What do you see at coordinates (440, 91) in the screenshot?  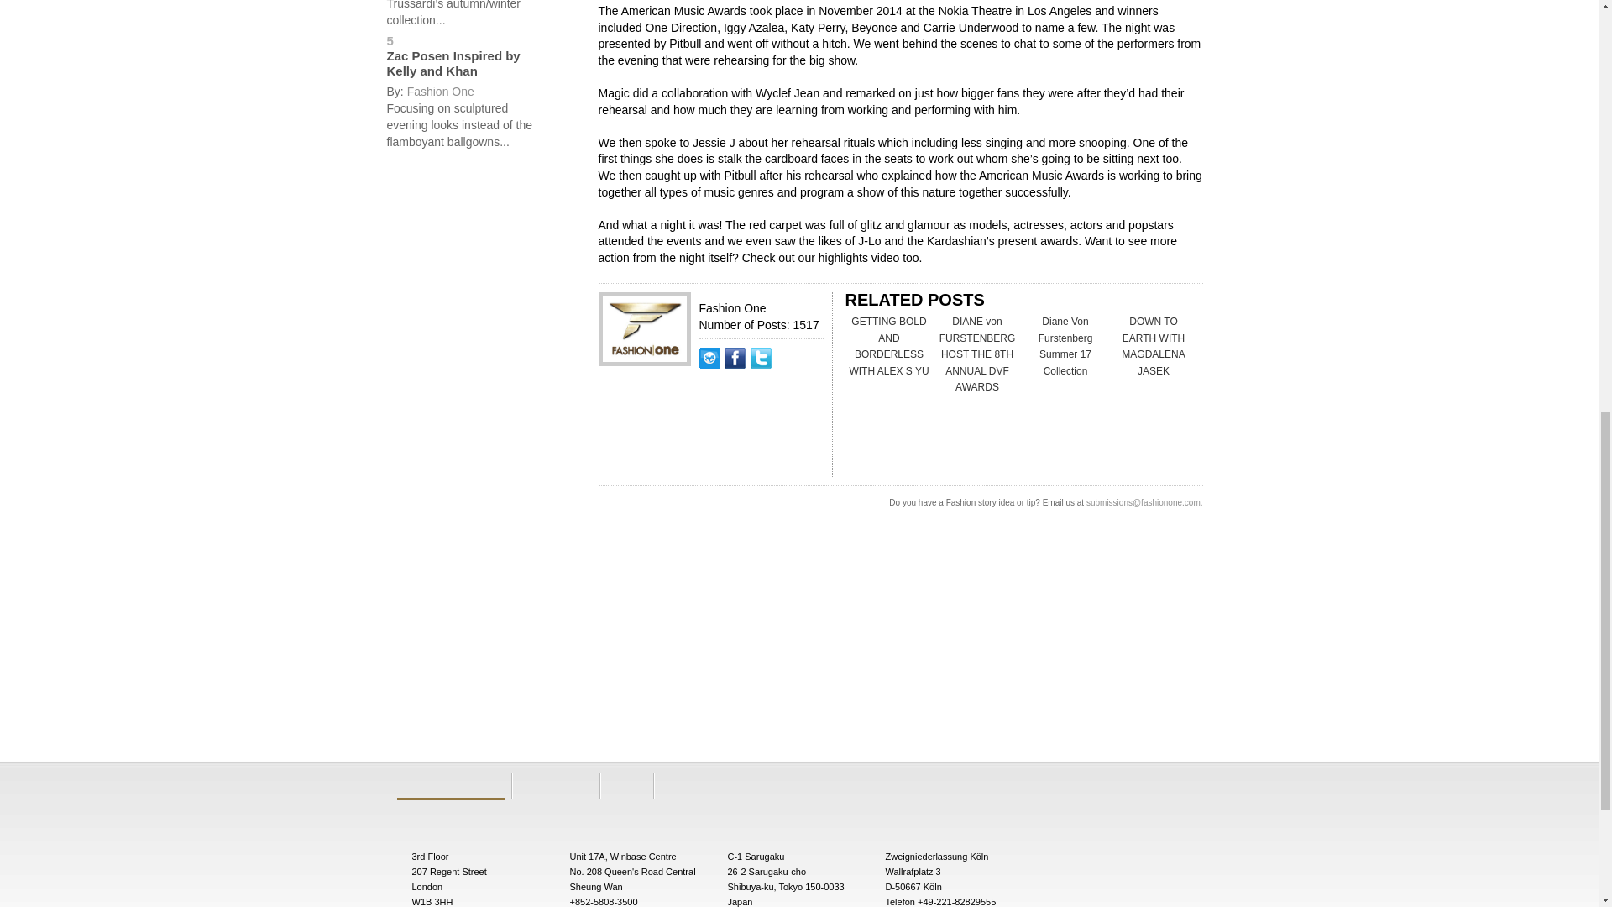 I see `Fashion One` at bounding box center [440, 91].